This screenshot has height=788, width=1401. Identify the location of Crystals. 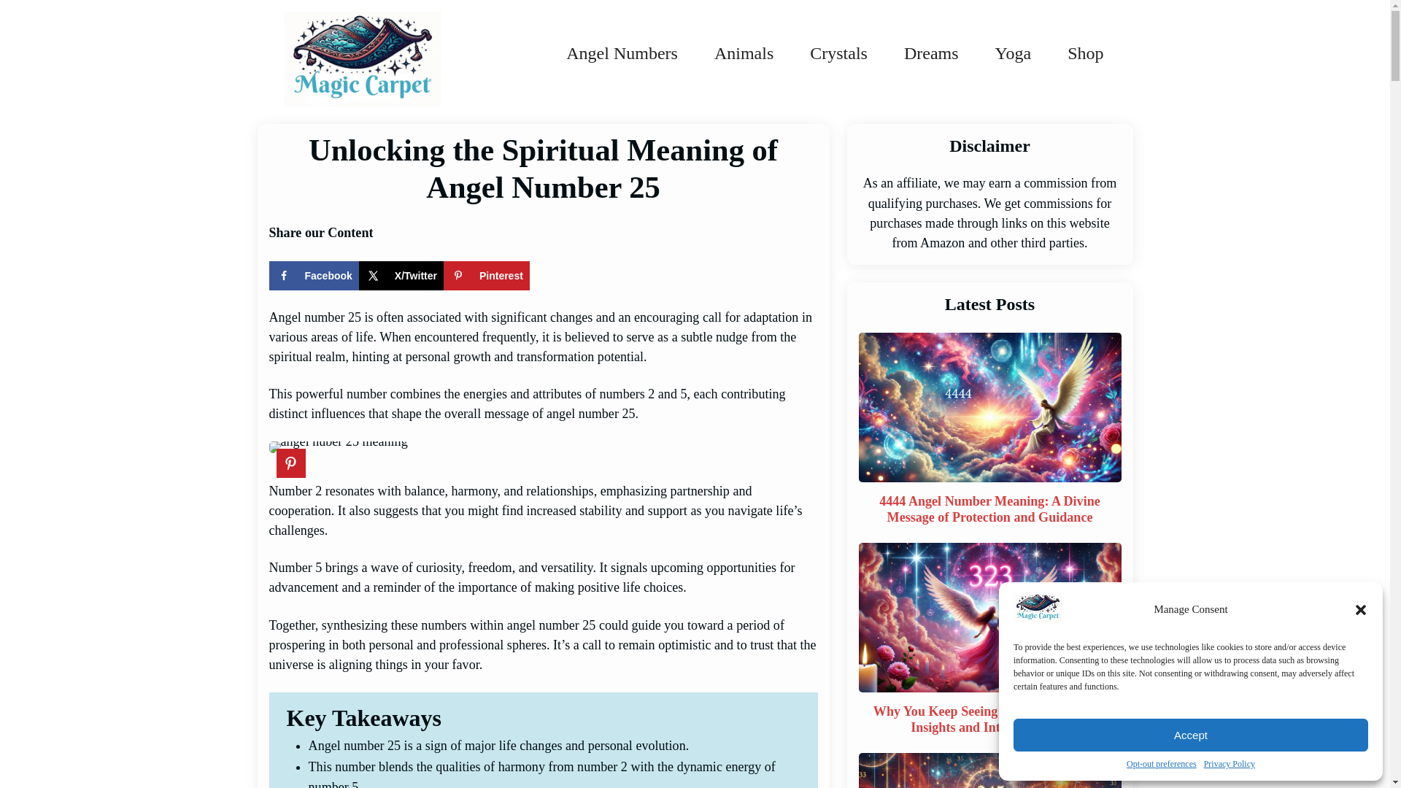
(838, 53).